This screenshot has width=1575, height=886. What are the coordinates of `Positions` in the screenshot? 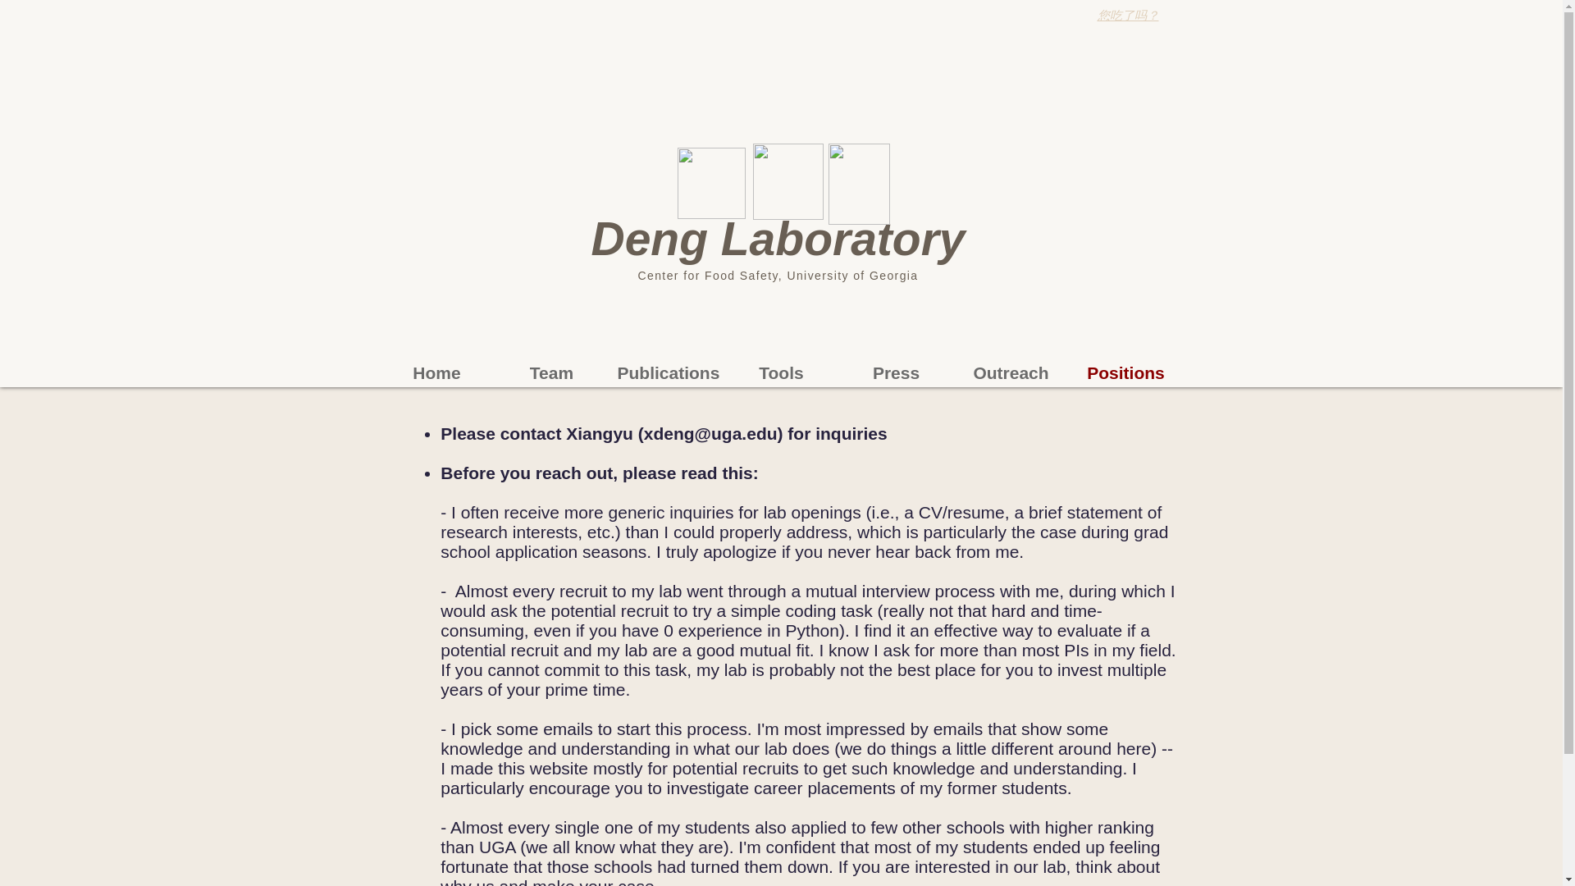 It's located at (1125, 372).